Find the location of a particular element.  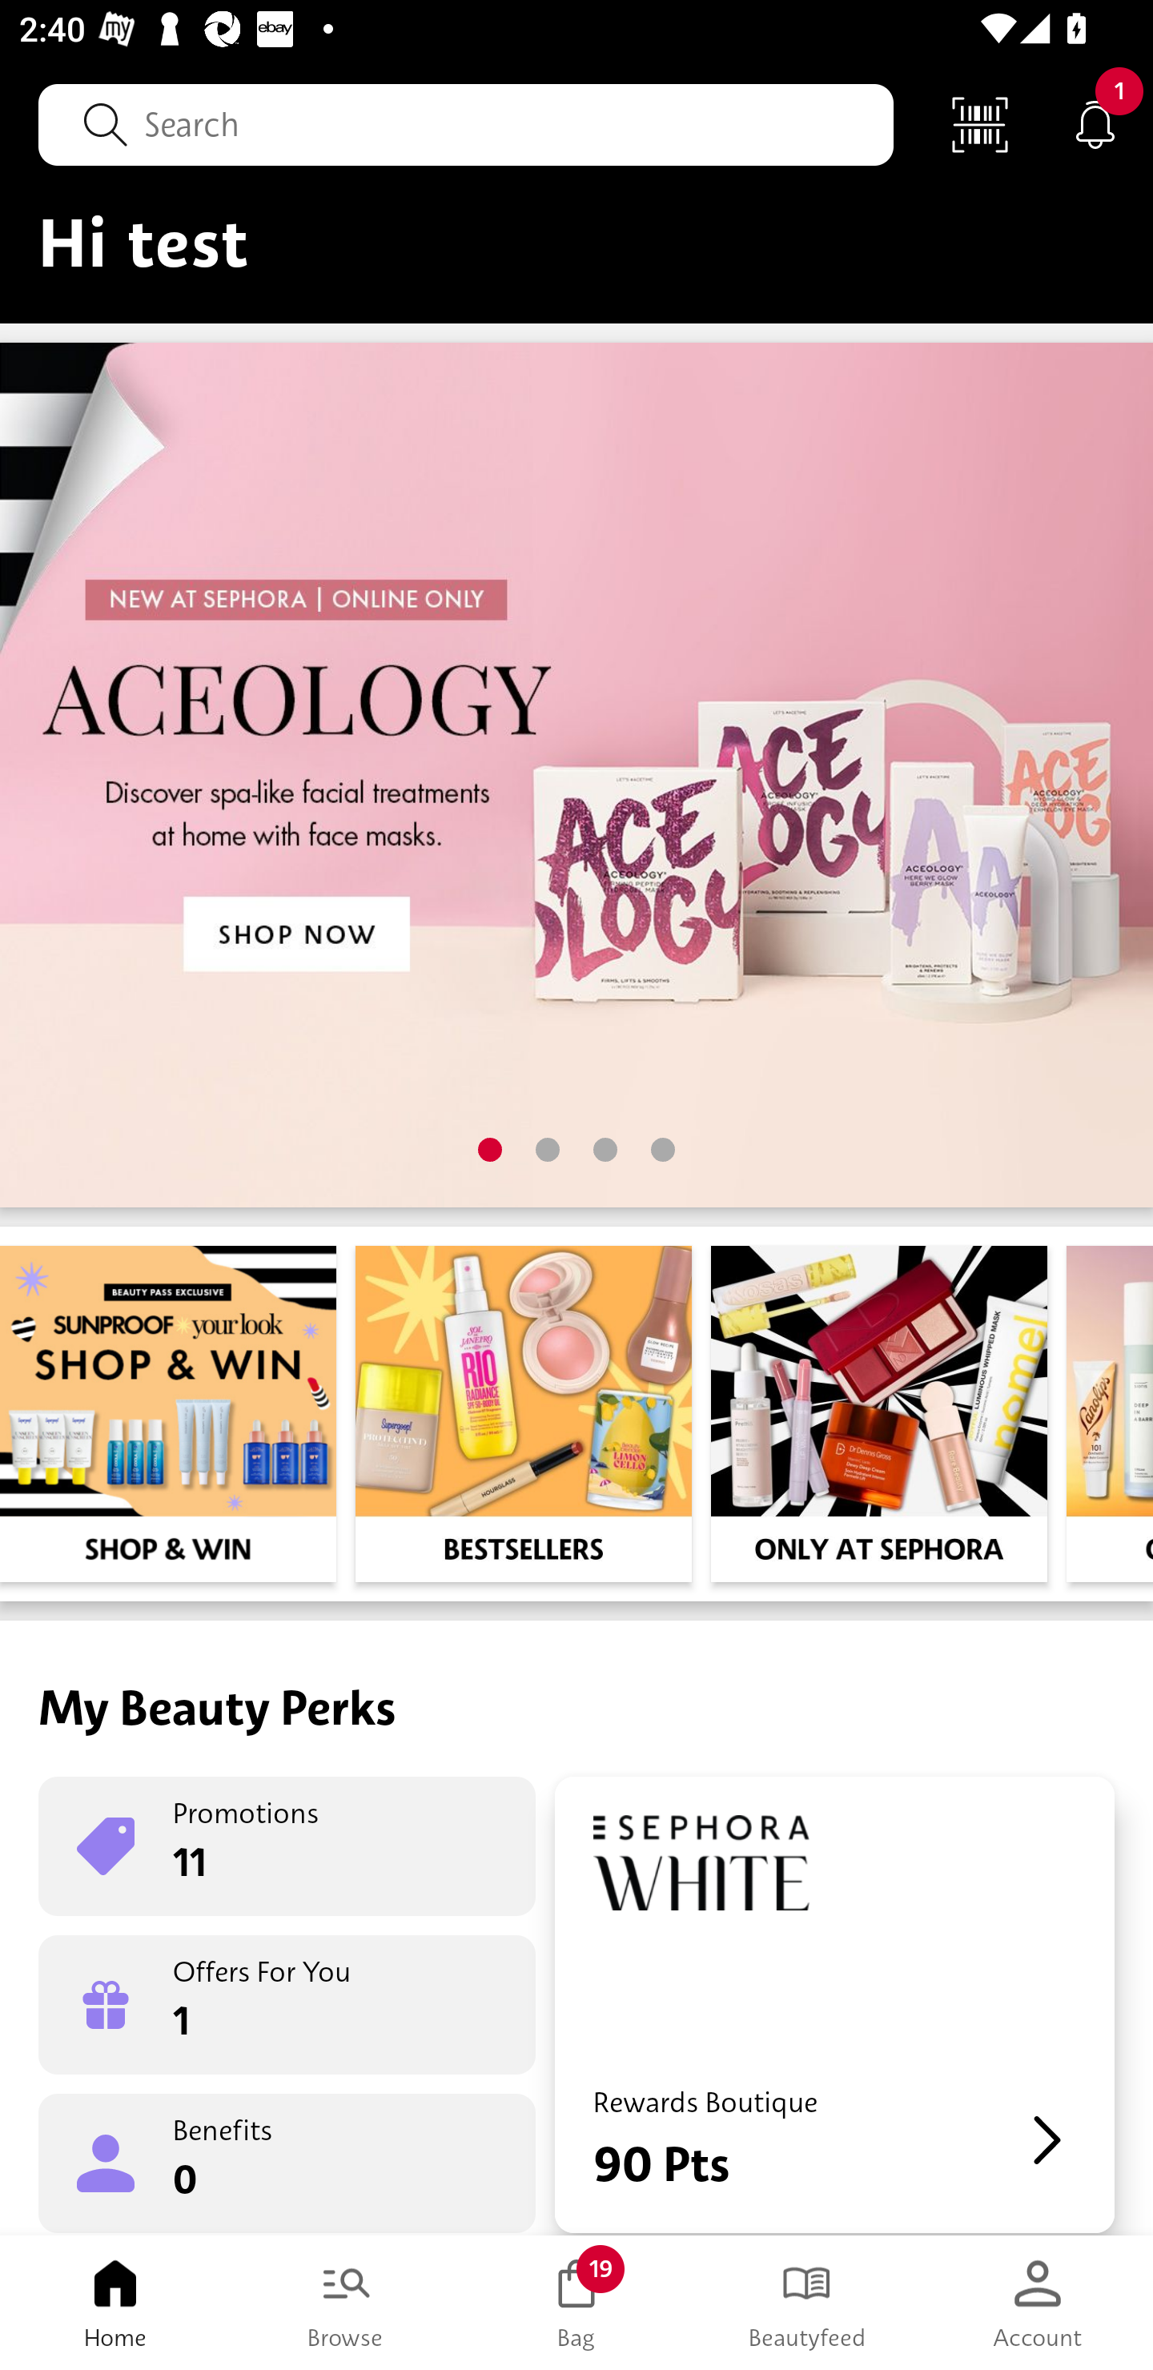

Account is located at coordinates (1038, 2303).